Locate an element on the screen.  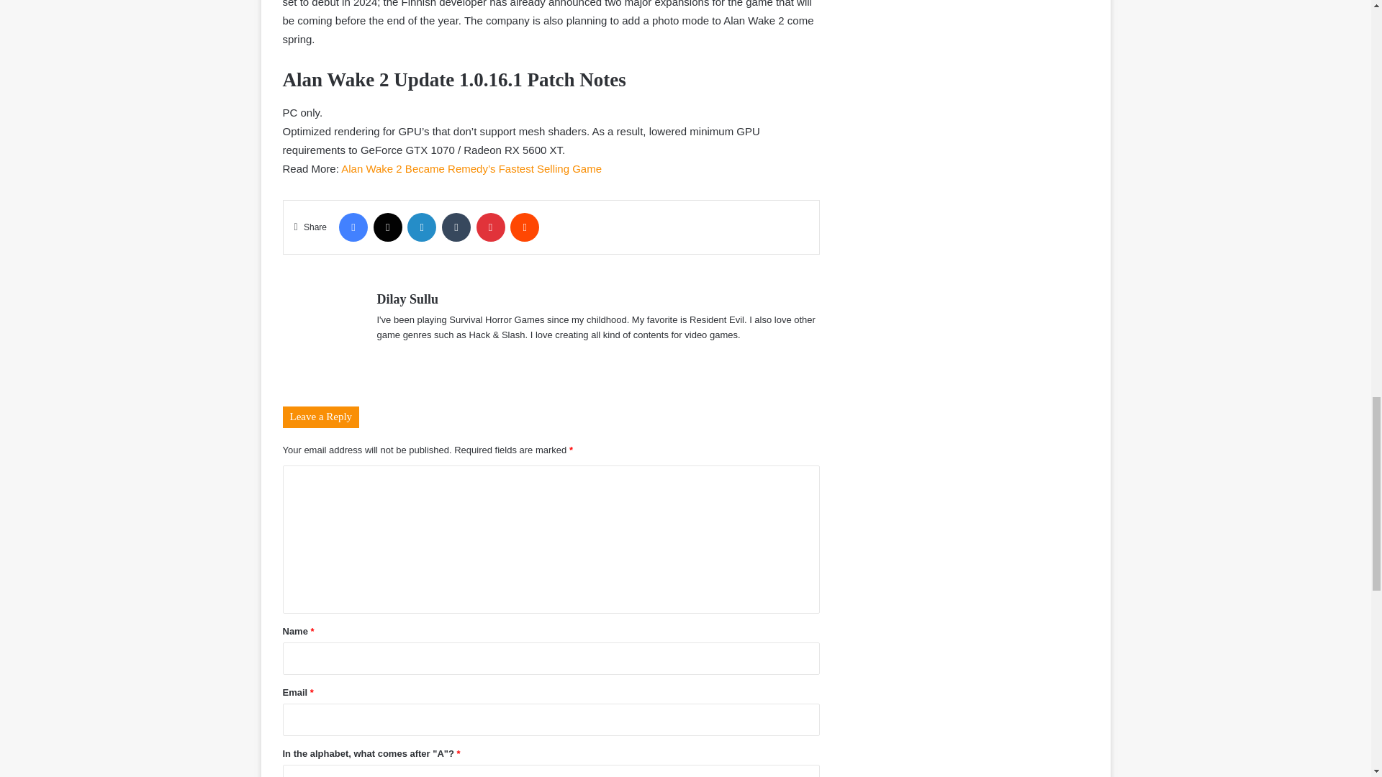
Reddit is located at coordinates (524, 227).